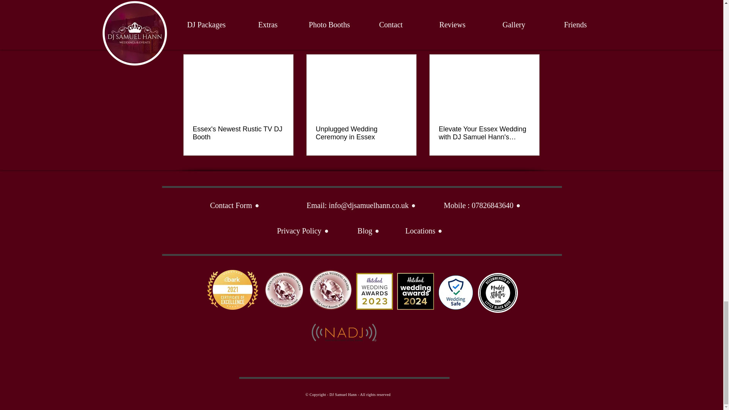 The width and height of the screenshot is (729, 410). What do you see at coordinates (455, 292) in the screenshot?
I see `weddng safe` at bounding box center [455, 292].